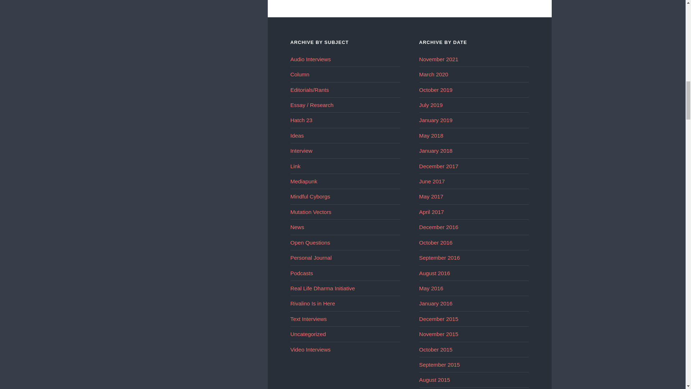 The image size is (691, 389). Describe the element at coordinates (310, 59) in the screenshot. I see `Audio Interviews` at that location.